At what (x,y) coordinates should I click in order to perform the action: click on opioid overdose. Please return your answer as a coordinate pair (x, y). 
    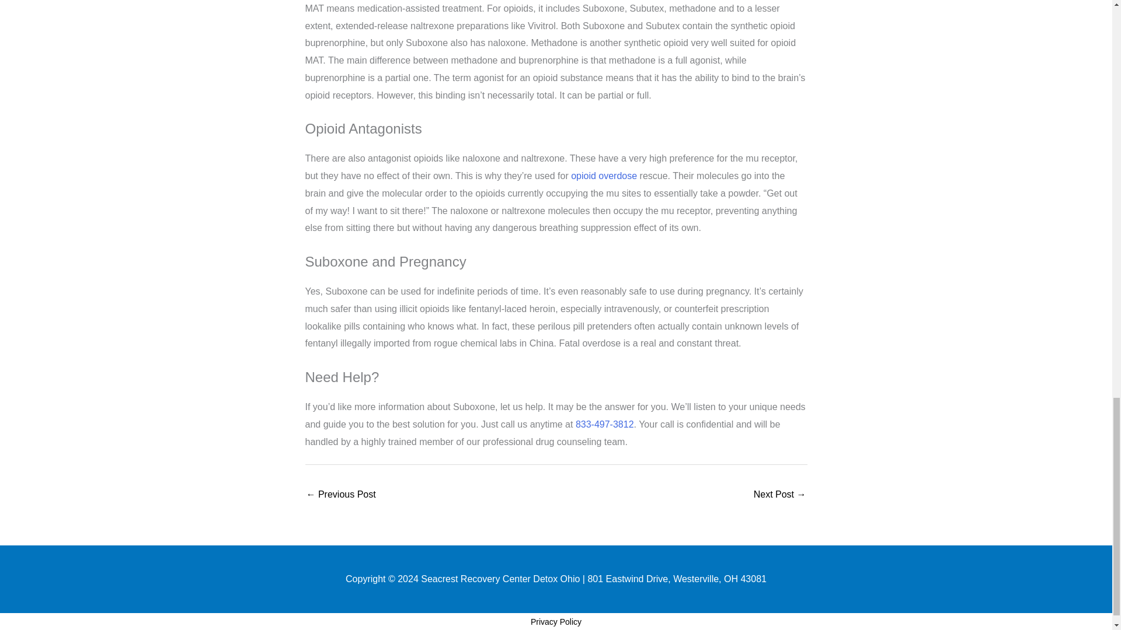
    Looking at the image, I should click on (604, 175).